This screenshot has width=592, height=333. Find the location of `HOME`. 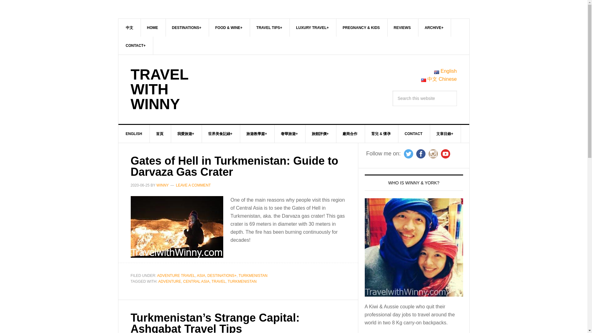

HOME is located at coordinates (152, 27).